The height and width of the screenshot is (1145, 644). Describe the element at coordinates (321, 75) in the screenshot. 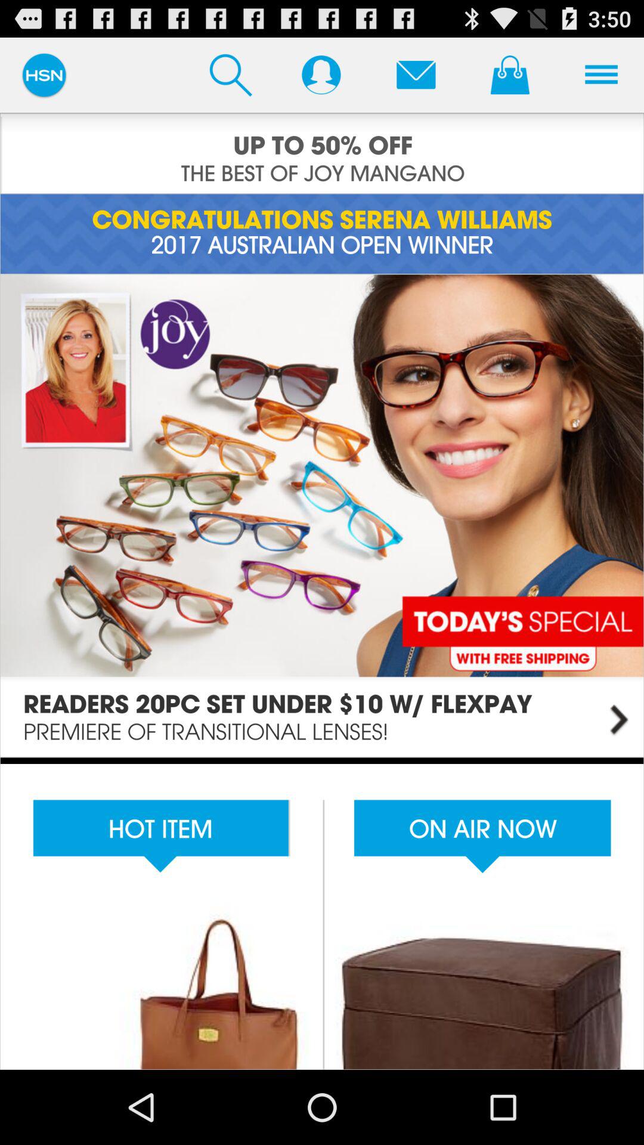

I see `open profile` at that location.